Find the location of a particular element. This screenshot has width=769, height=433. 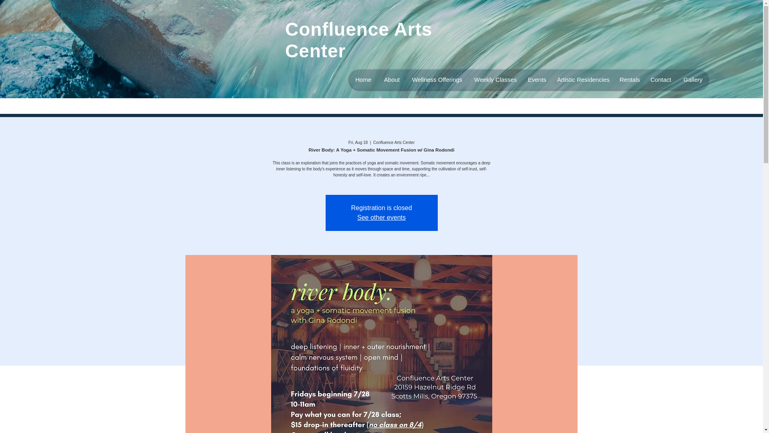

About is located at coordinates (392, 79).